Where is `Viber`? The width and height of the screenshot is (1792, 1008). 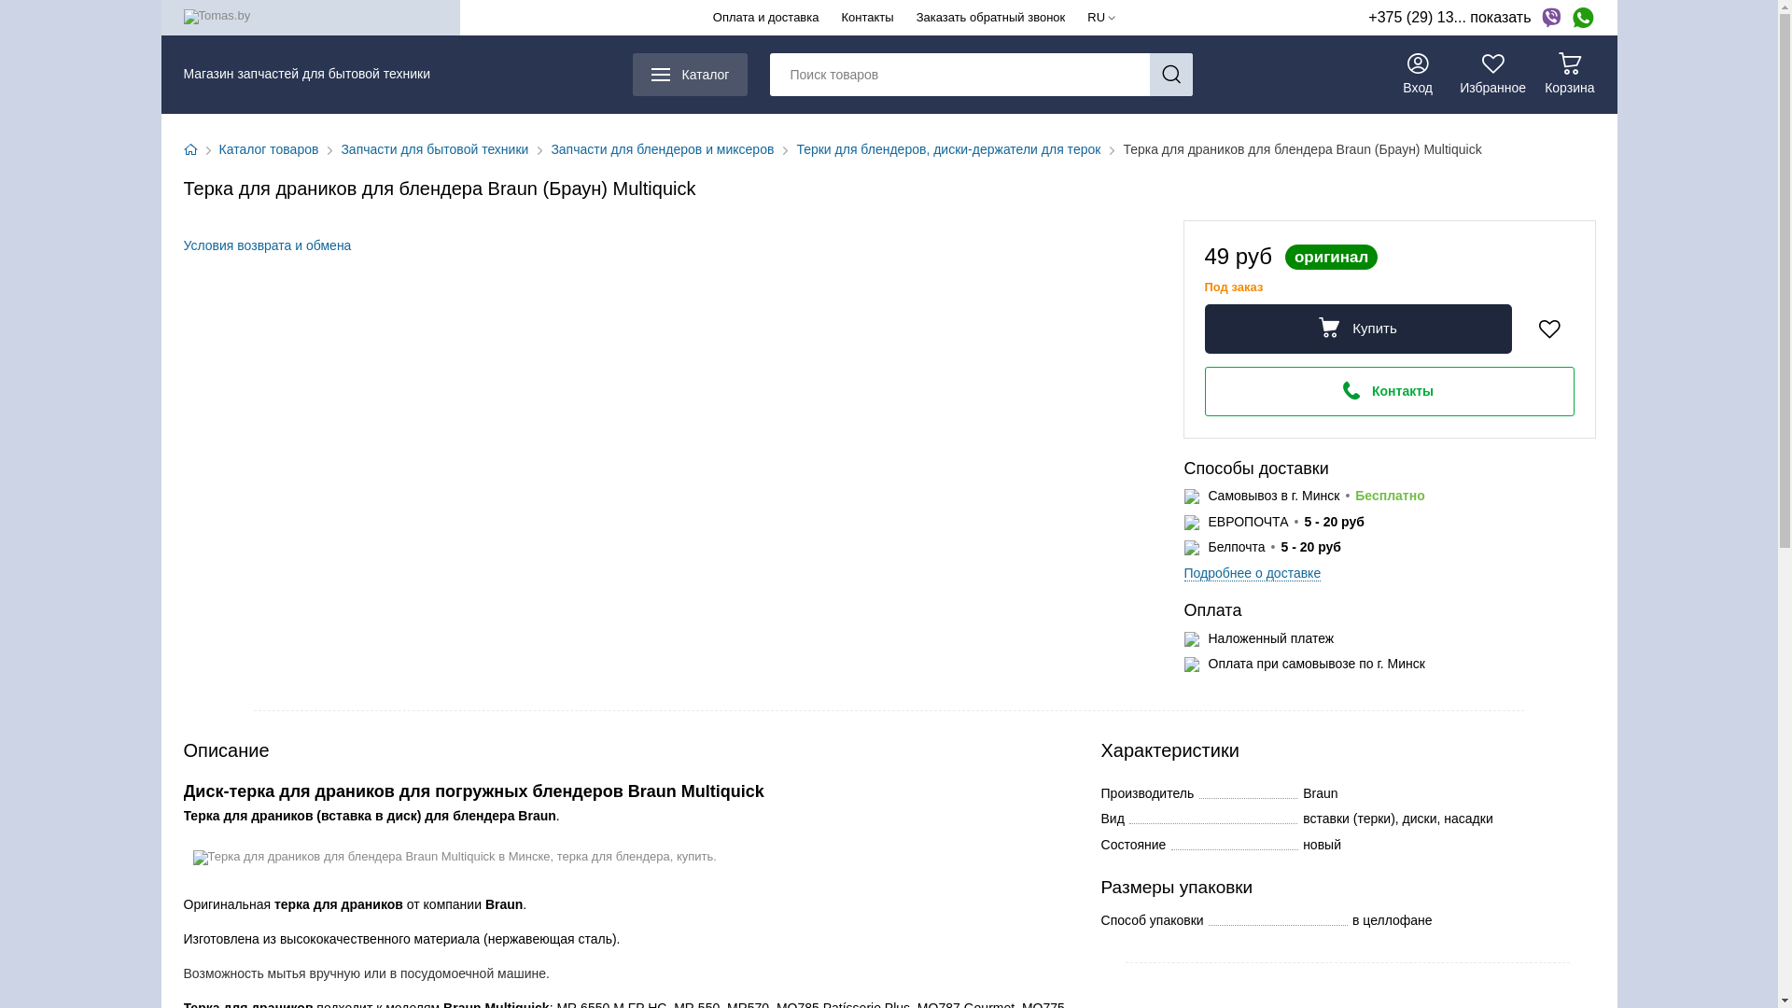
Viber is located at coordinates (1551, 18).